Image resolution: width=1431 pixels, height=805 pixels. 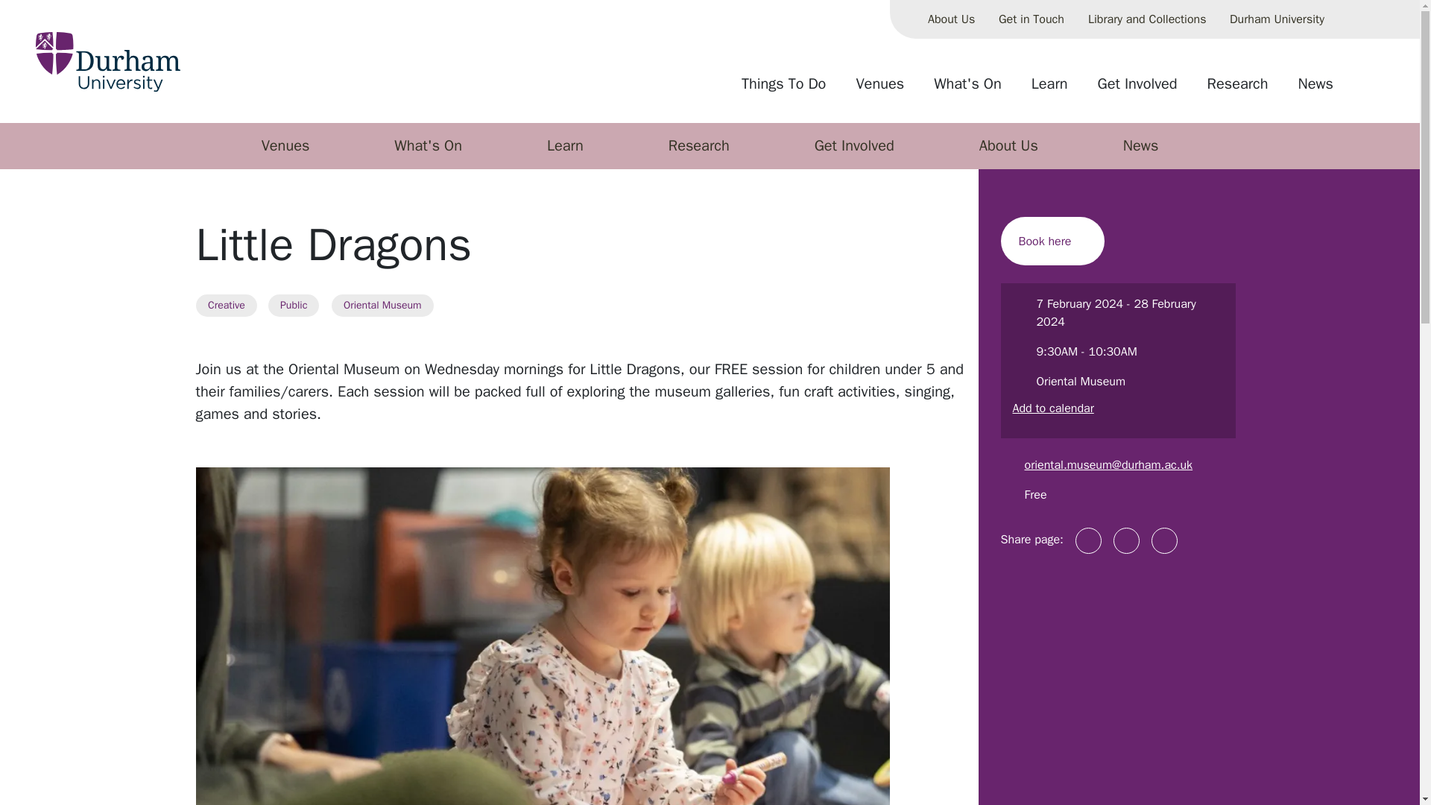 I want to click on Learn, so click(x=1049, y=89).